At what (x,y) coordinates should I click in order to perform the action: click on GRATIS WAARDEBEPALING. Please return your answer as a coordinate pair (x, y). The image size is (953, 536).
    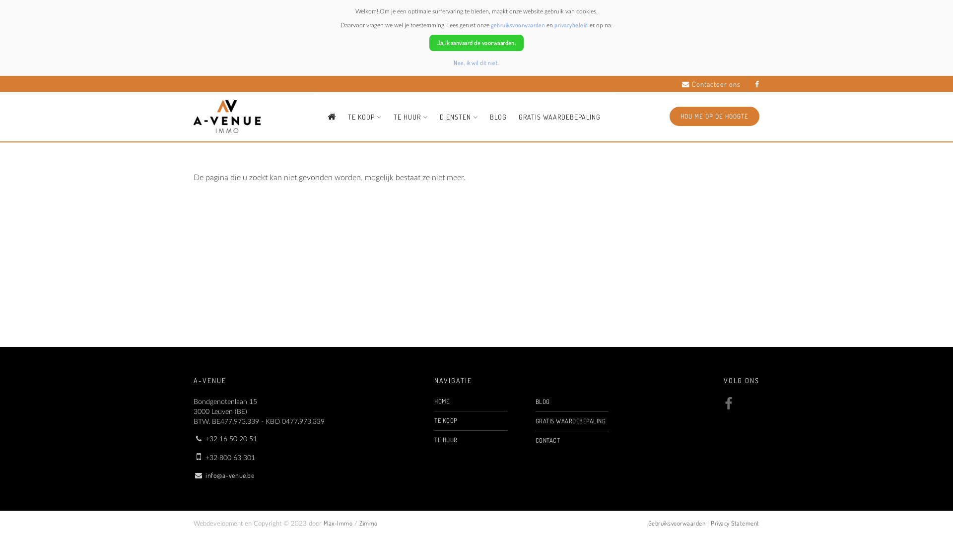
    Looking at the image, I should click on (572, 421).